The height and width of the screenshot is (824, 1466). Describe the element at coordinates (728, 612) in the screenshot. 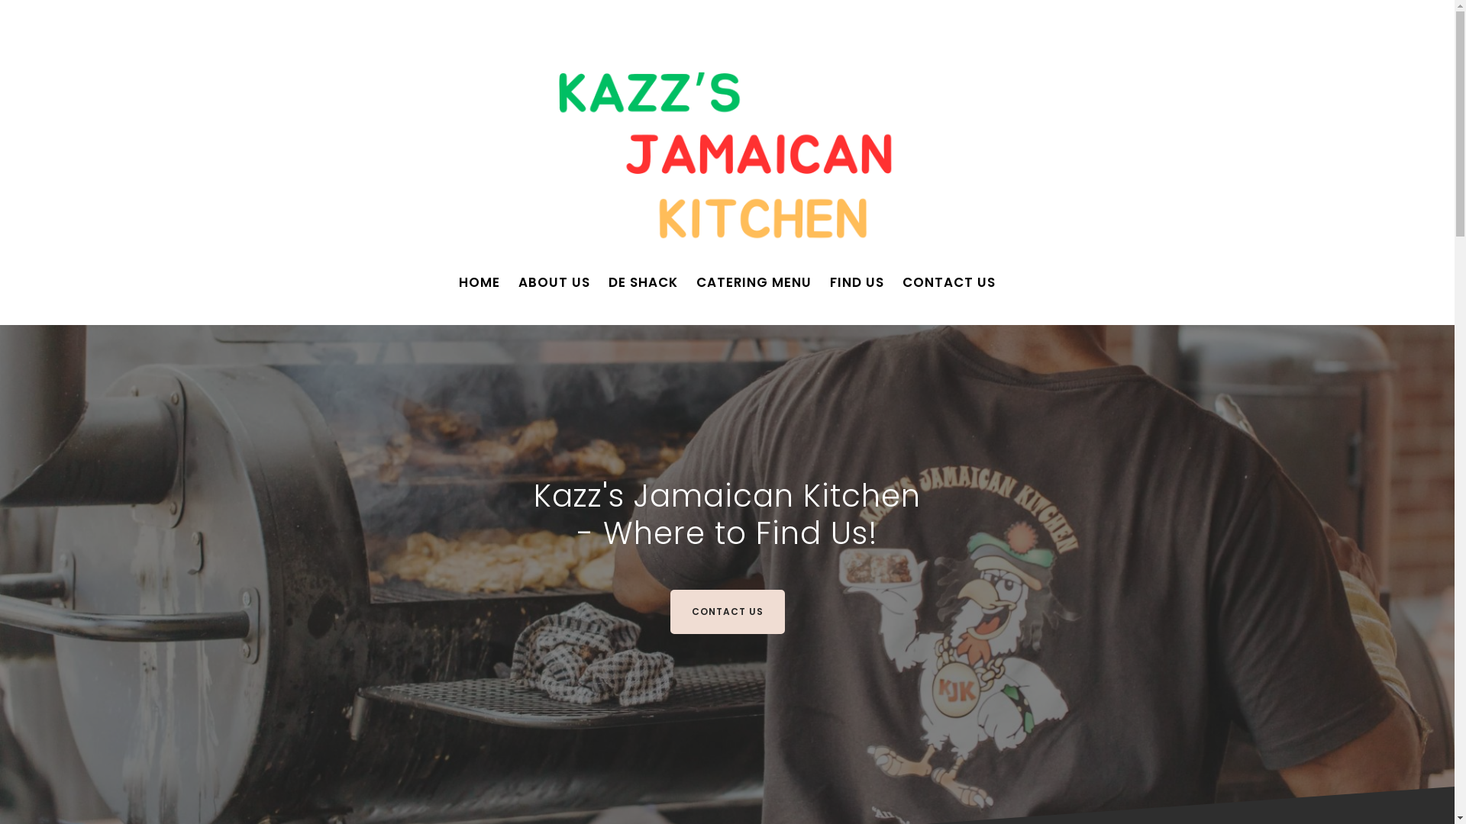

I see `CONTACT US` at that location.